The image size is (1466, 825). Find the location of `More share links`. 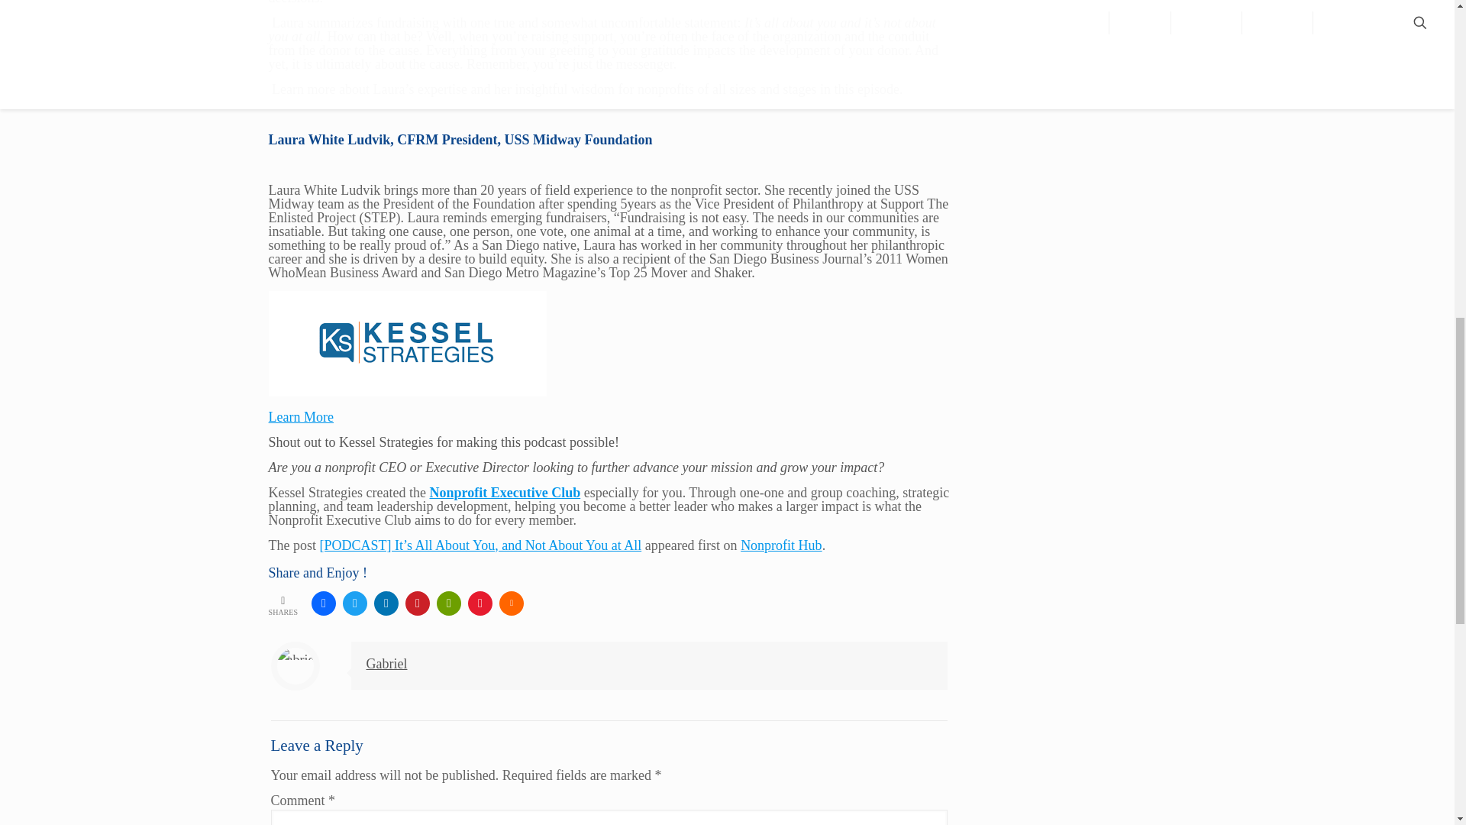

More share links is located at coordinates (512, 603).